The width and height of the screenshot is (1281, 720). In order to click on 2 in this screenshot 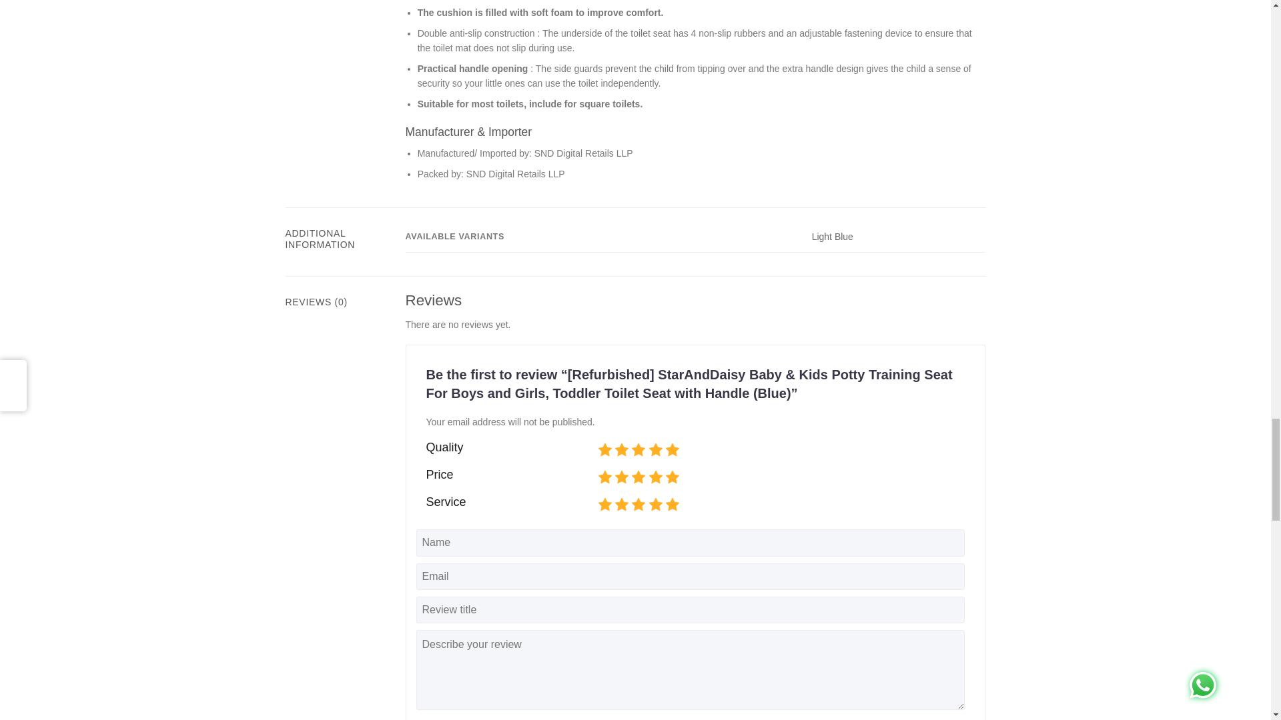, I will do `click(600, 477)`.